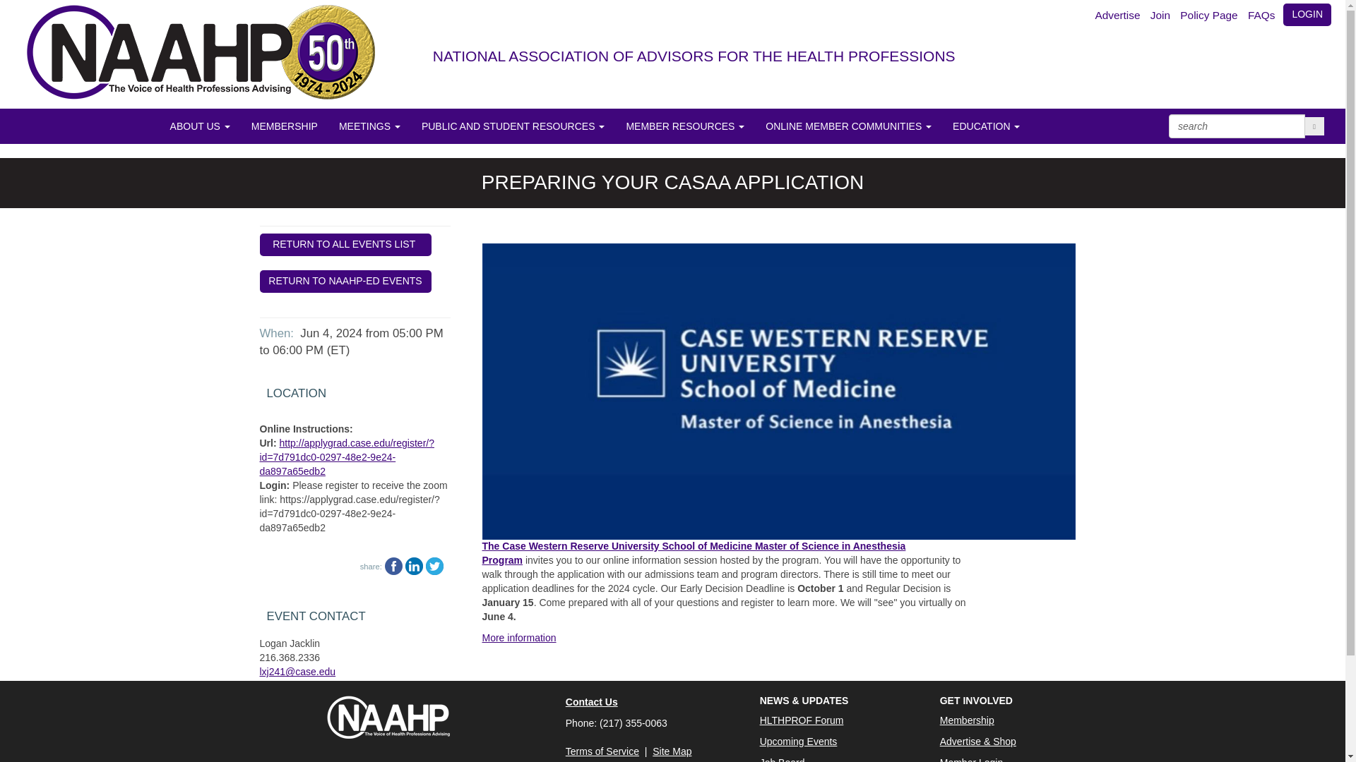 This screenshot has width=1356, height=762. Describe the element at coordinates (414, 564) in the screenshot. I see `LinkedIn Share` at that location.